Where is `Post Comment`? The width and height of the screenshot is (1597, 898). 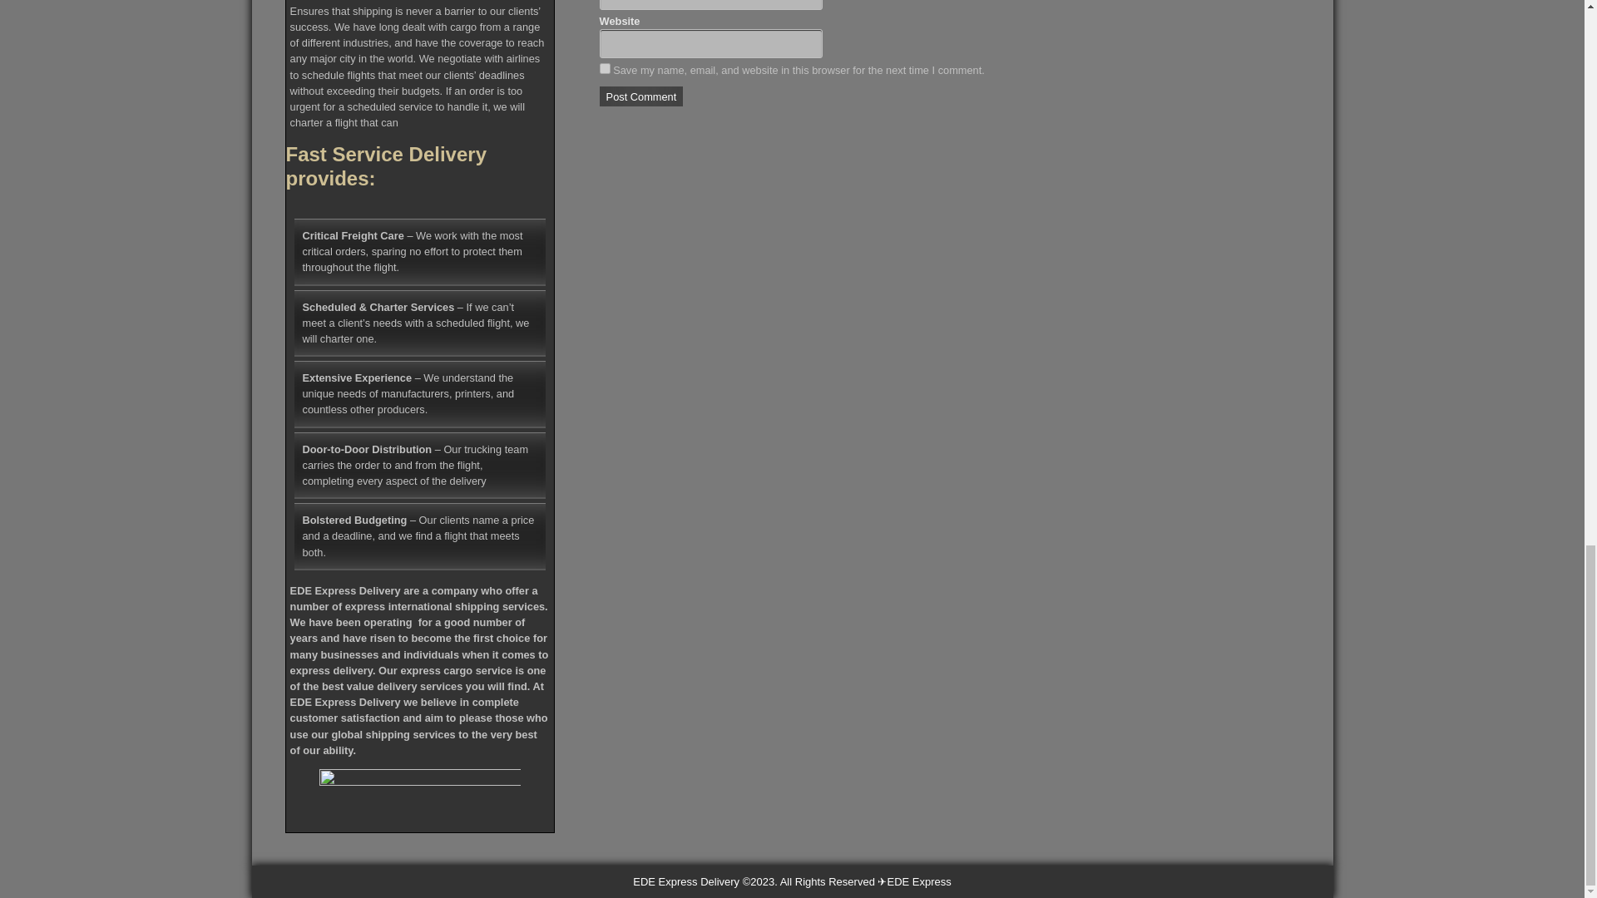
Post Comment is located at coordinates (641, 96).